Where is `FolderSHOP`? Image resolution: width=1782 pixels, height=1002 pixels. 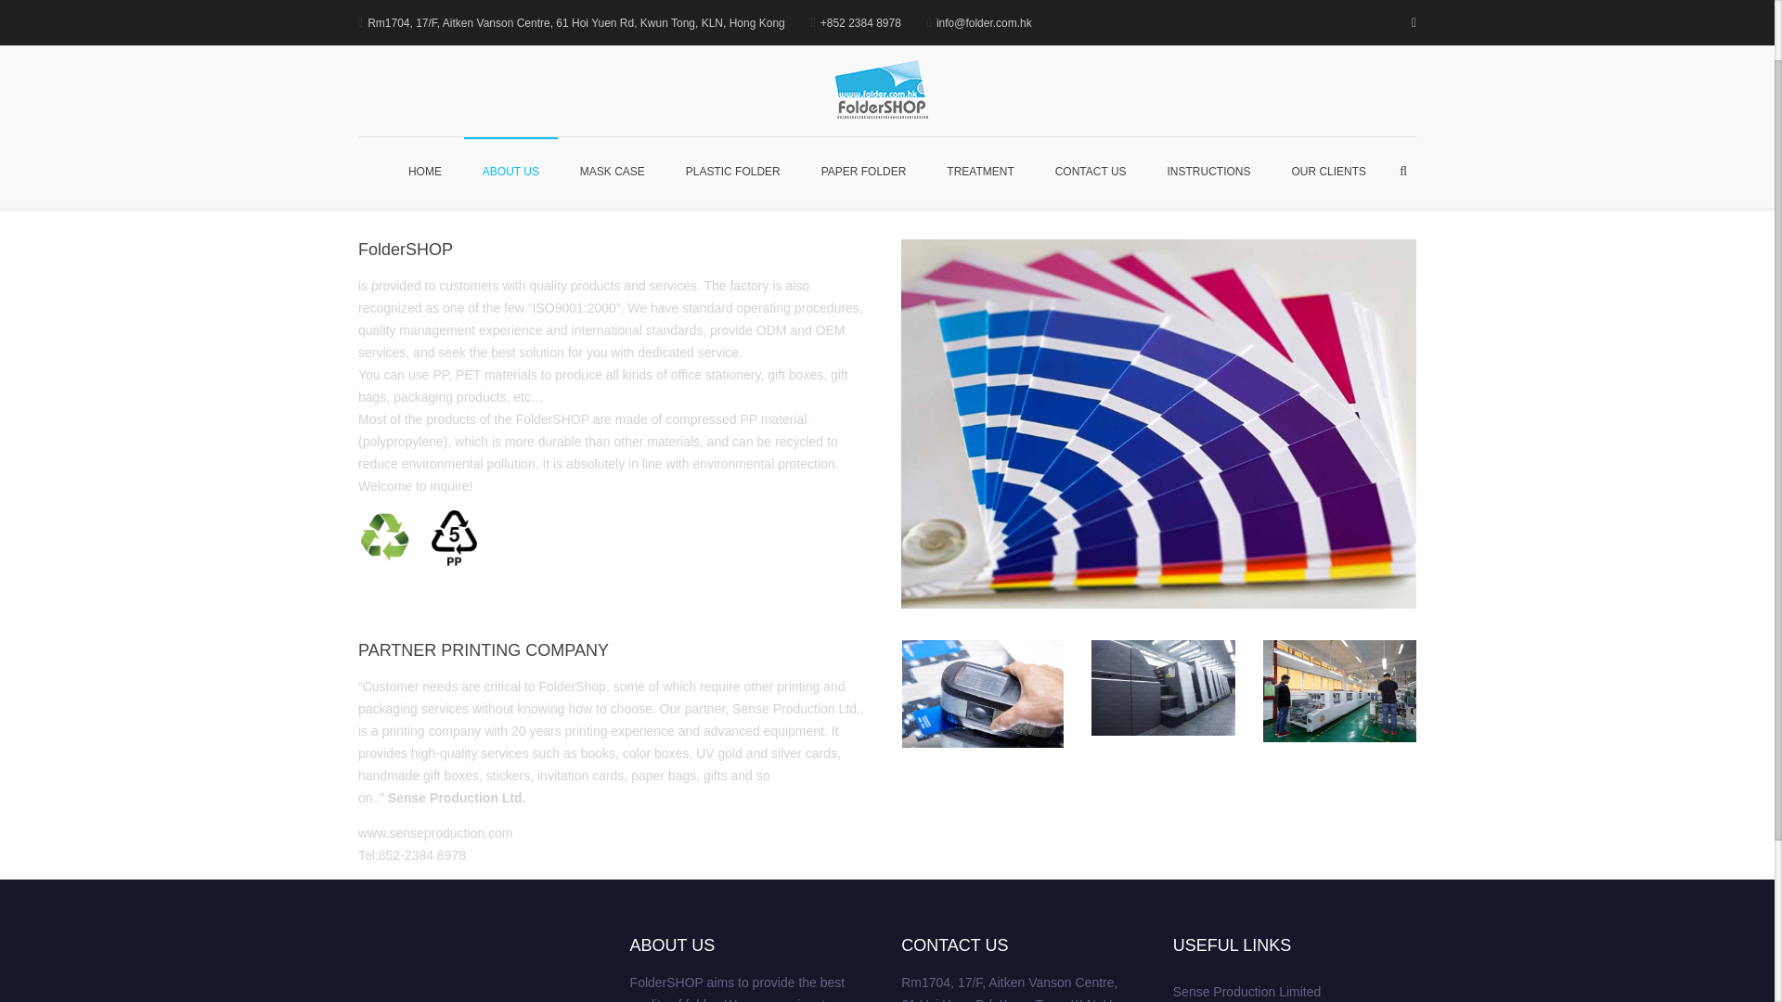 FolderSHOP is located at coordinates (997, 24).